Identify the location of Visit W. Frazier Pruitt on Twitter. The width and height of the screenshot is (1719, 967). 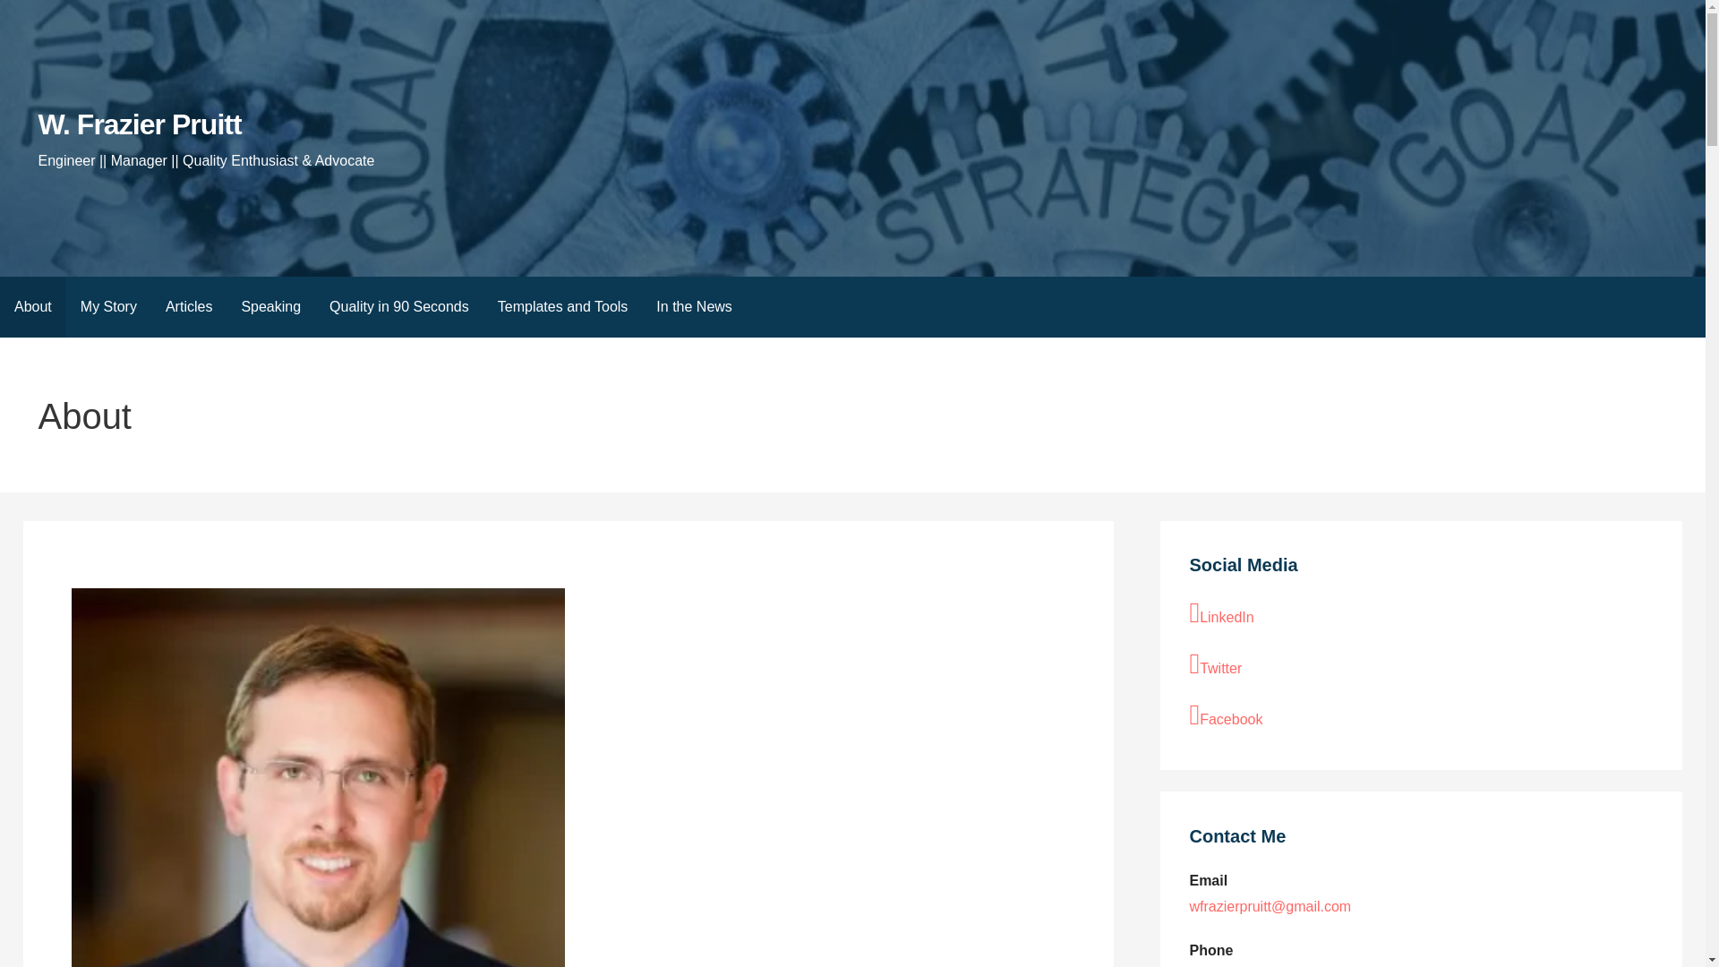
(1420, 665).